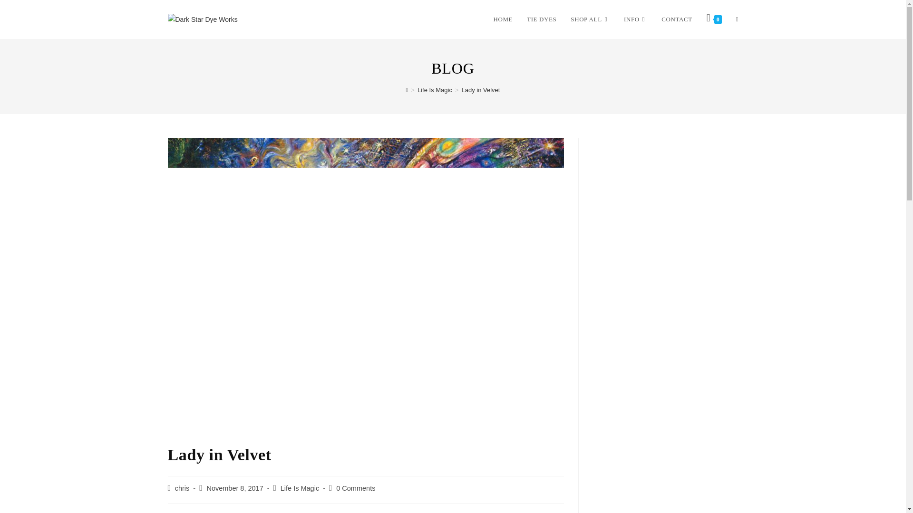 The width and height of the screenshot is (913, 513). Describe the element at coordinates (183, 488) in the screenshot. I see `chris` at that location.